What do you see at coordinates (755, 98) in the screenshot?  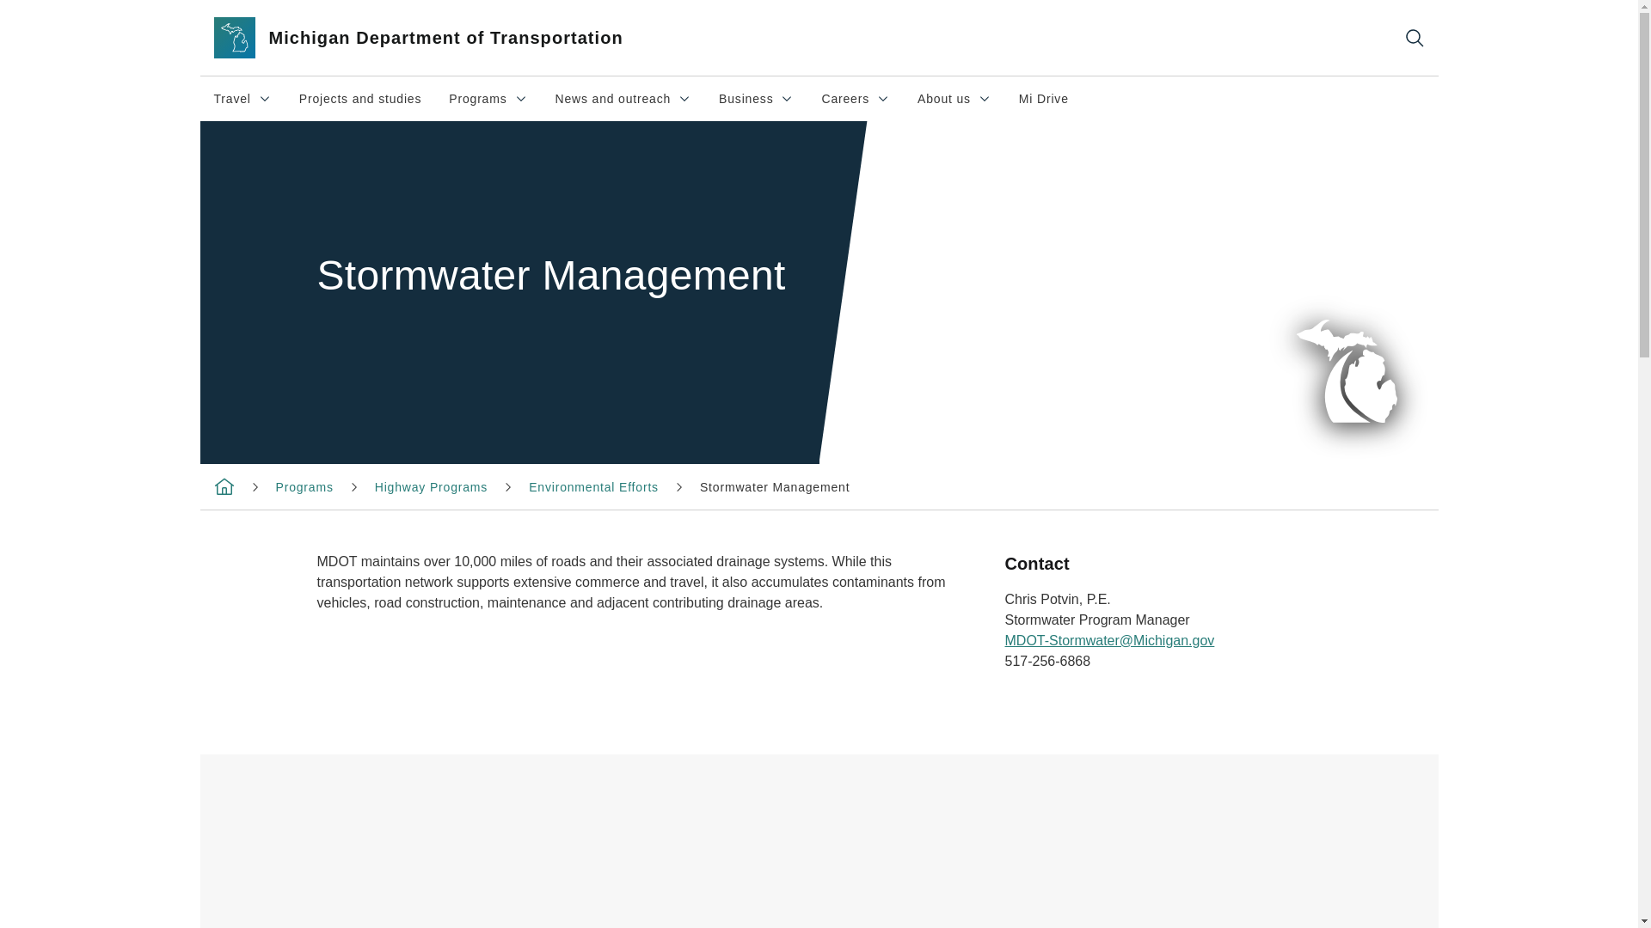 I see `Programs` at bounding box center [755, 98].